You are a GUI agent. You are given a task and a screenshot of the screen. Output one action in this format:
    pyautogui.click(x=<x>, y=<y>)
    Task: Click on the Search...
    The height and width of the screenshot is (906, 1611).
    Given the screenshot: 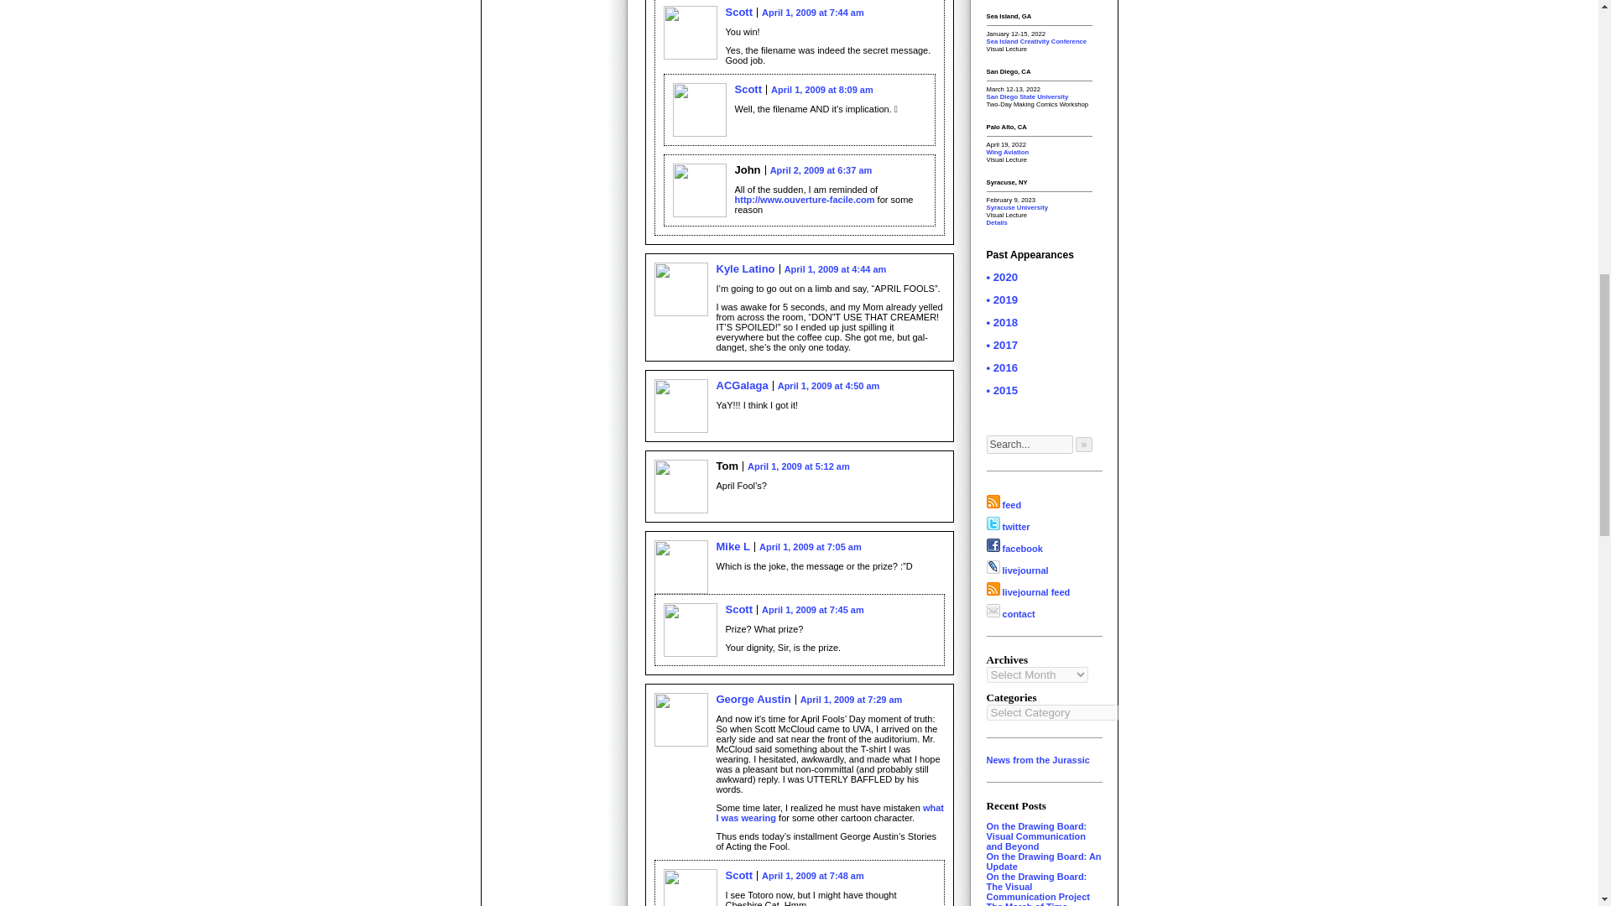 What is the action you would take?
    pyautogui.click(x=1029, y=445)
    